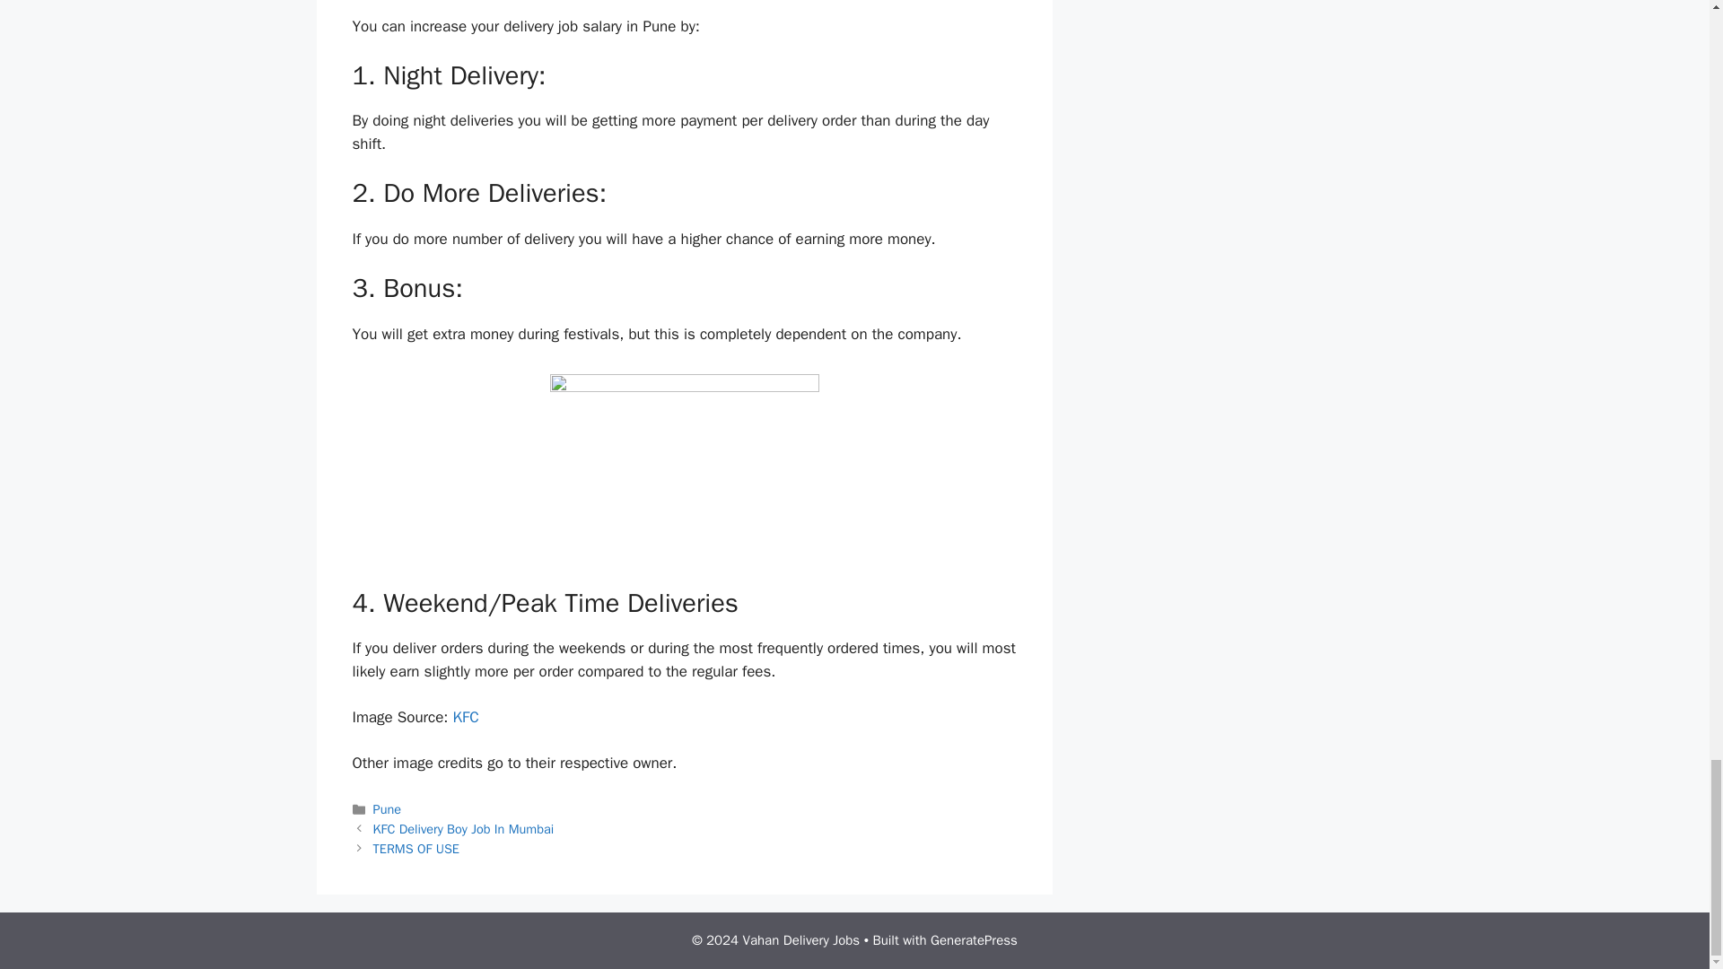 This screenshot has width=1723, height=969. I want to click on Previous, so click(464, 829).